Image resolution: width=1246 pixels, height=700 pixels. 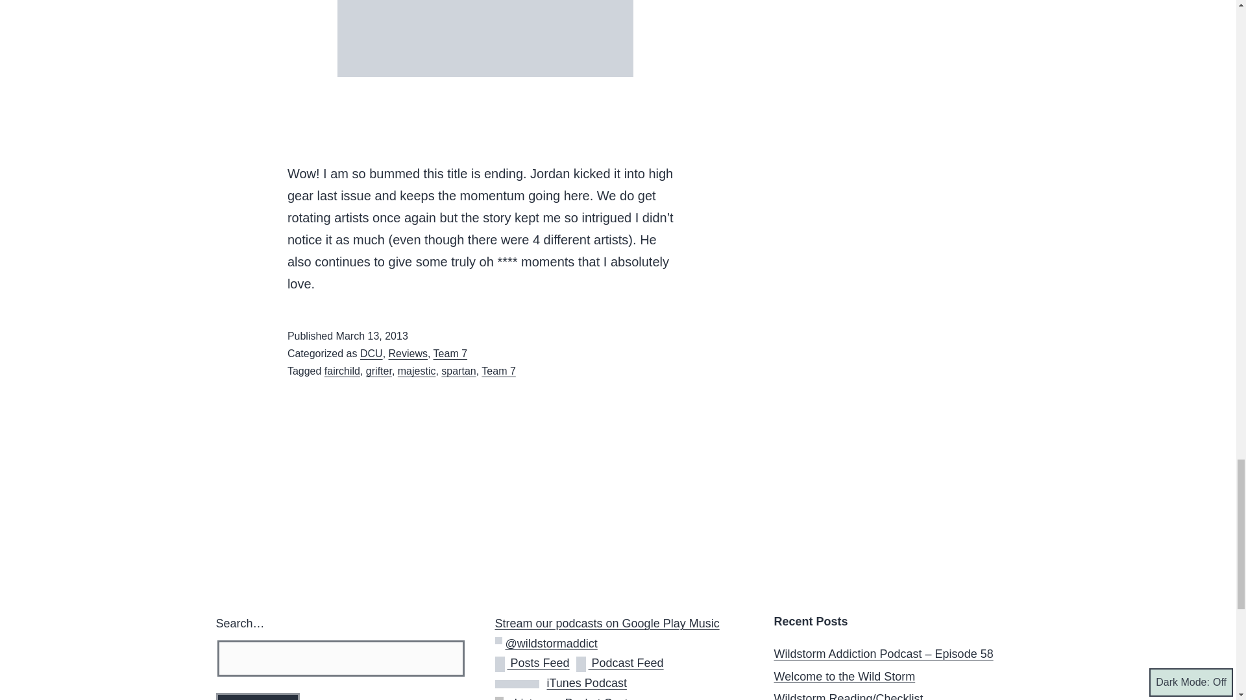 I want to click on Listen on Pocket Casts, so click(x=502, y=698).